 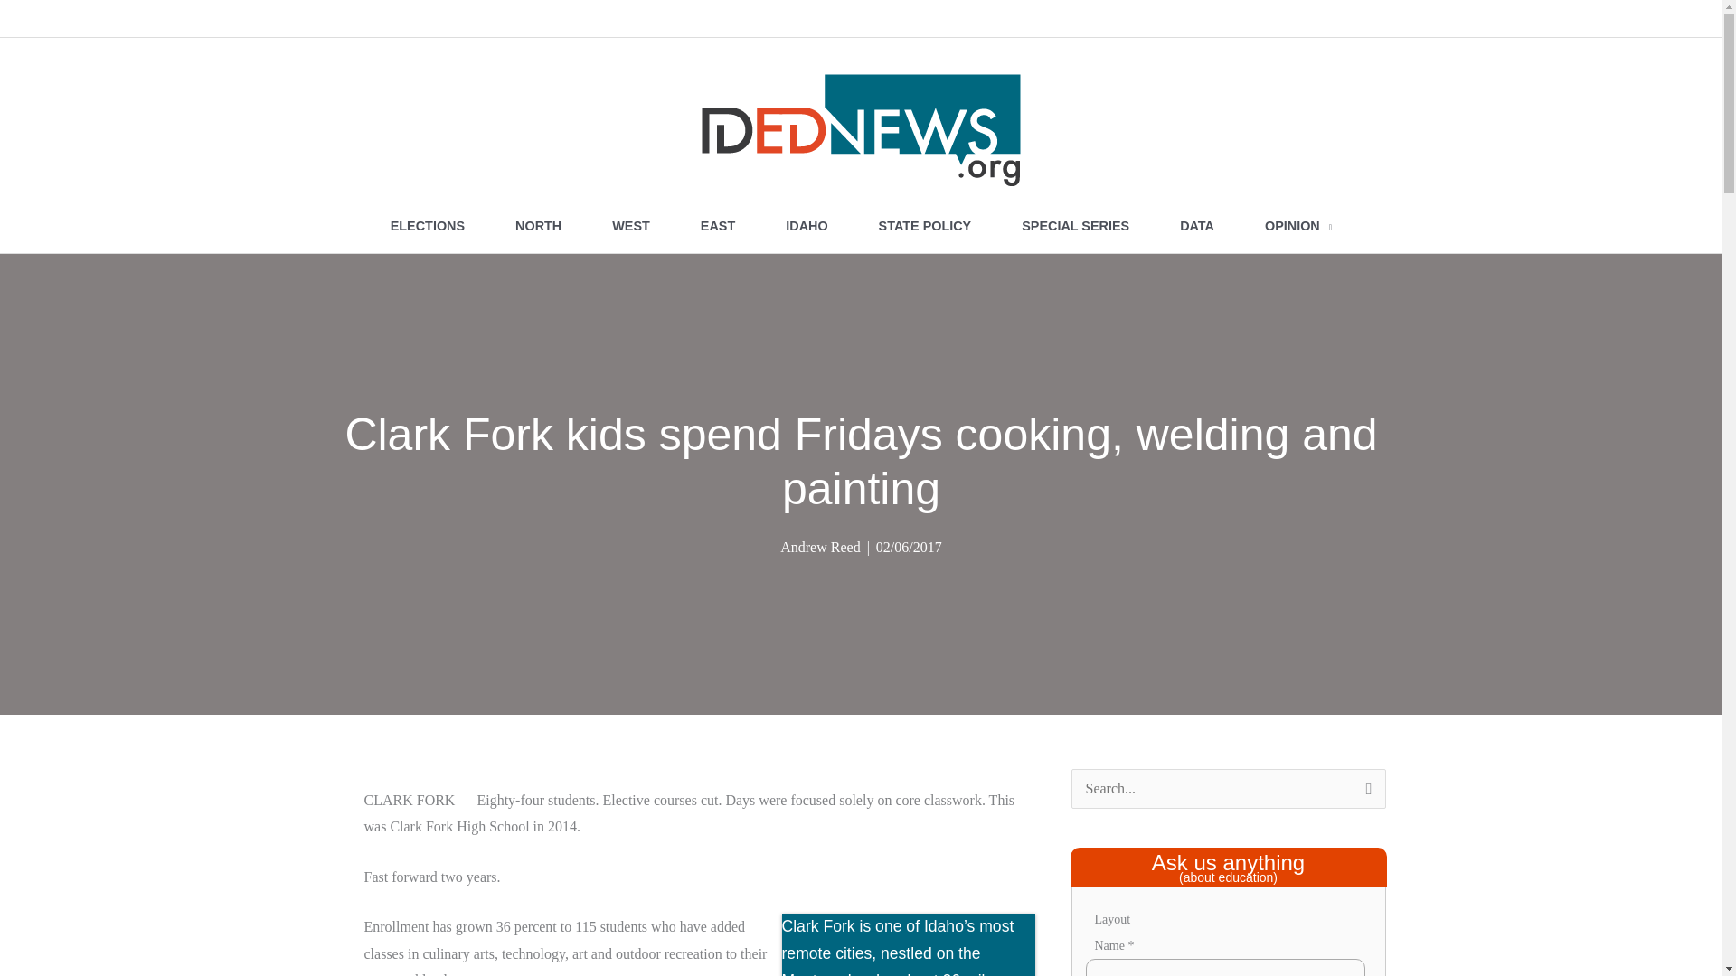 What do you see at coordinates (537, 226) in the screenshot?
I see `NORTH` at bounding box center [537, 226].